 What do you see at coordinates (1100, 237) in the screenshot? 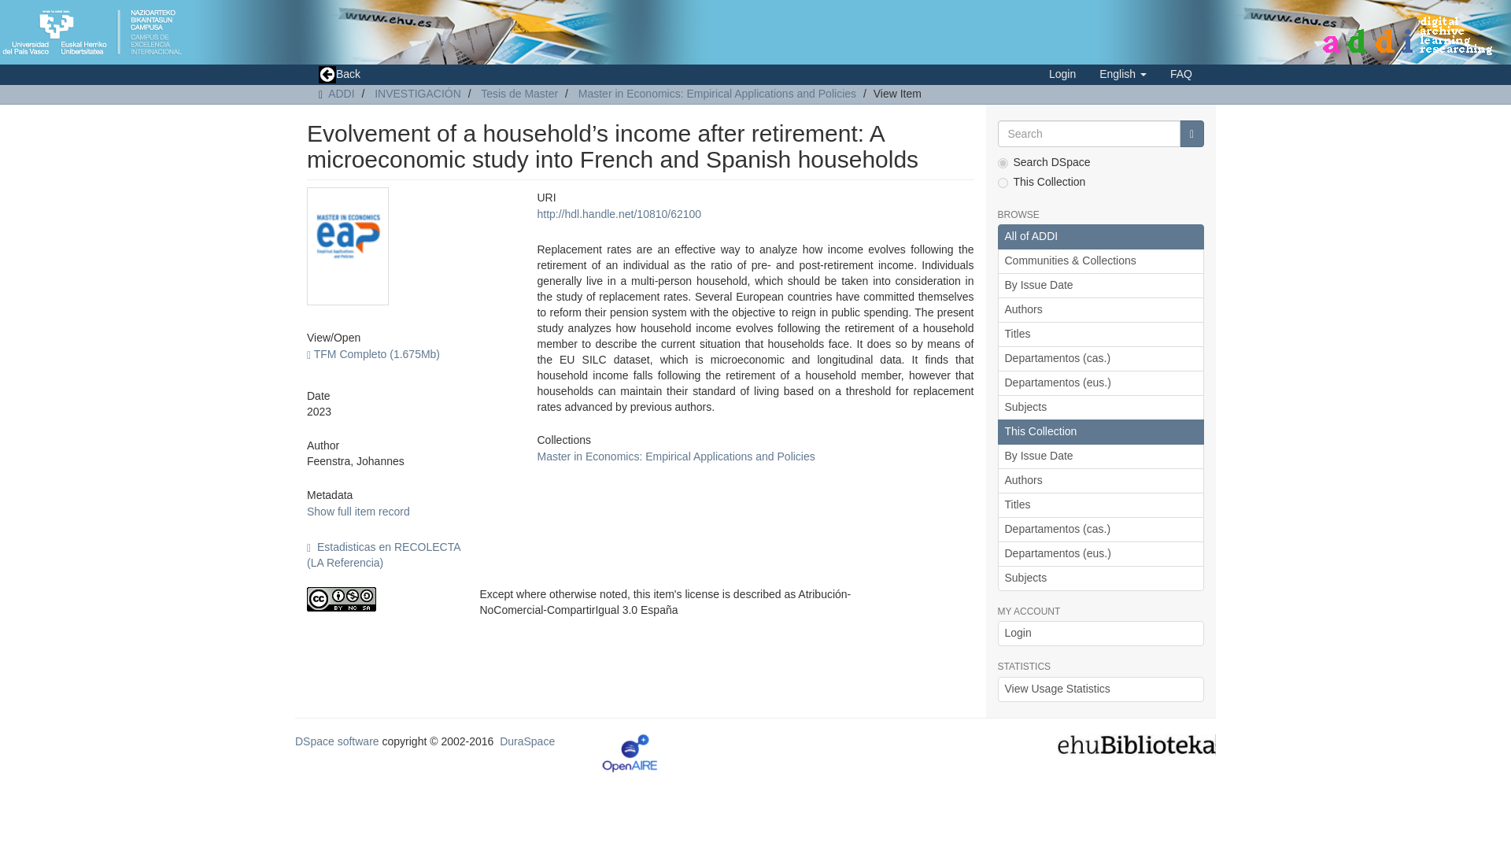
I see `All of ADDI` at bounding box center [1100, 237].